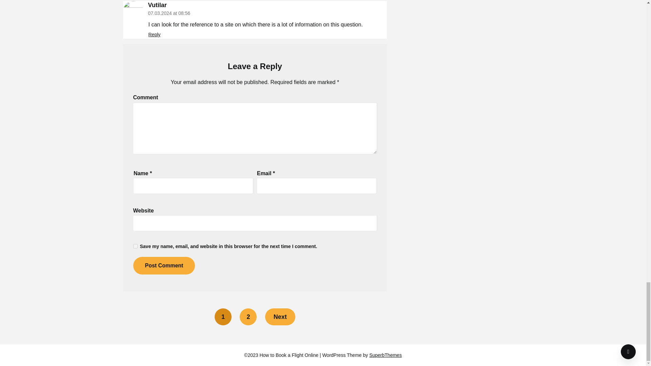  I want to click on 2, so click(248, 317).